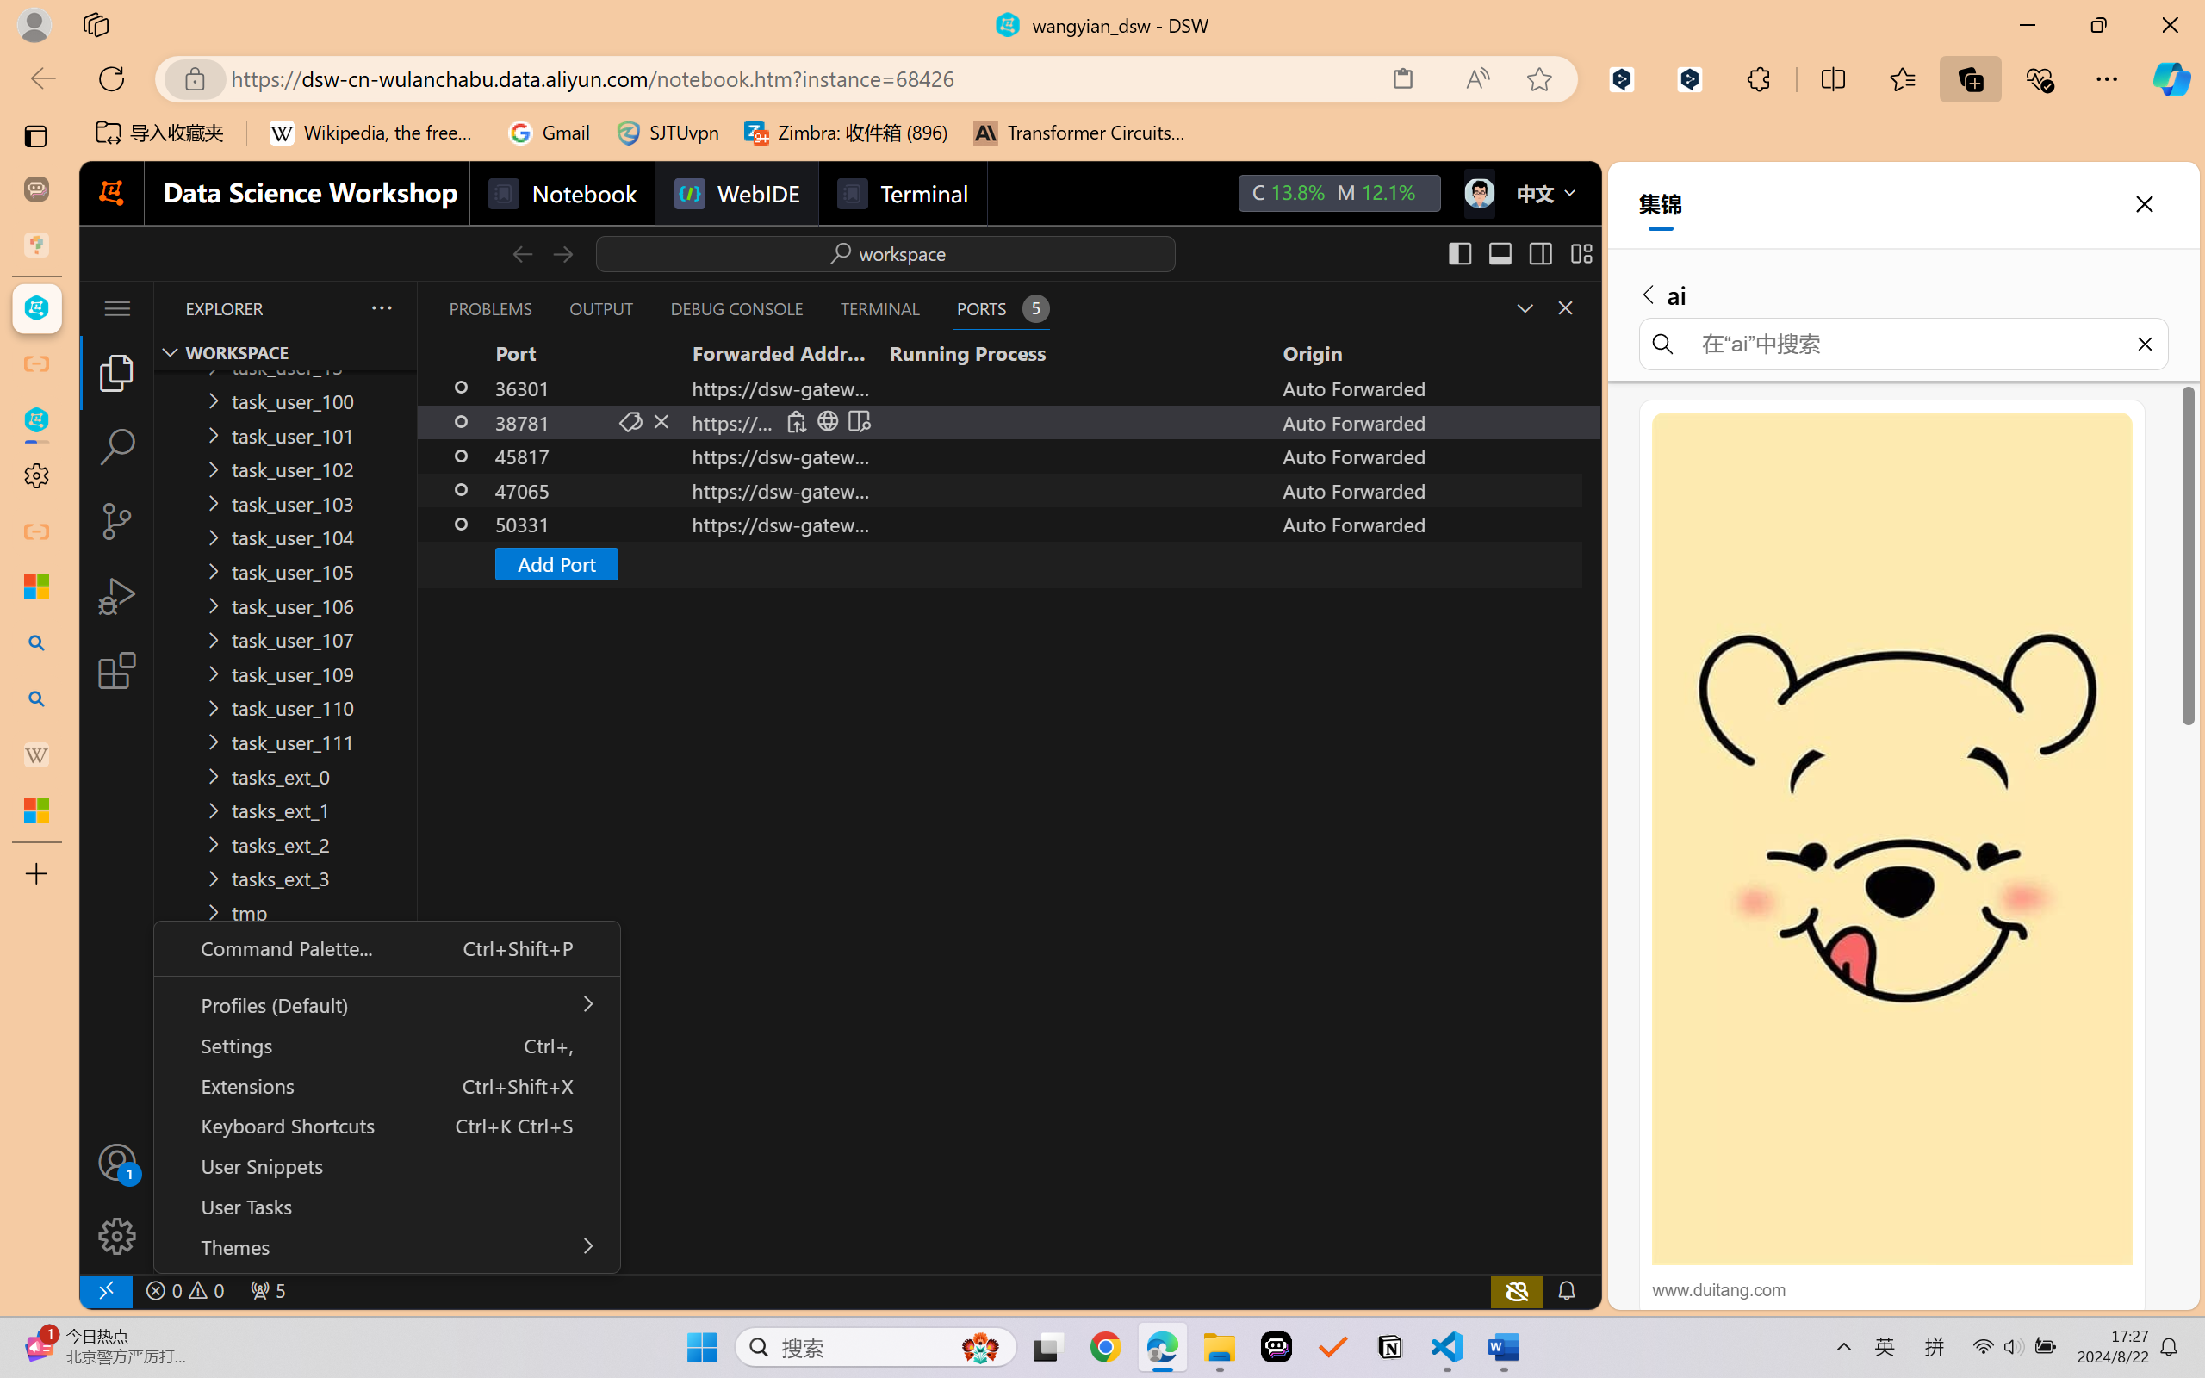 This screenshot has width=2205, height=1378. I want to click on Class: actions-container, so click(827, 421).